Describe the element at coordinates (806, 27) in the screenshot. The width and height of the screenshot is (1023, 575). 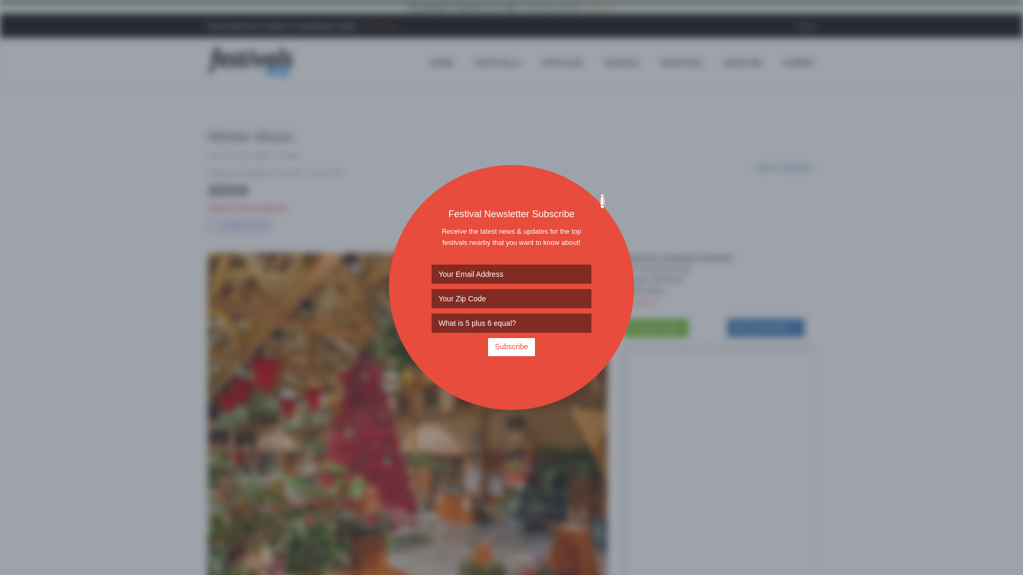
I see `LOGIN` at that location.